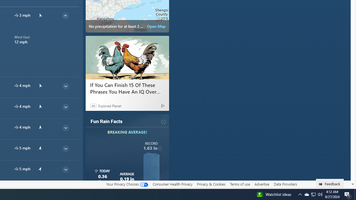 The image size is (356, 200). Describe the element at coordinates (348, 194) in the screenshot. I see `Consumer Health Privacy` at that location.